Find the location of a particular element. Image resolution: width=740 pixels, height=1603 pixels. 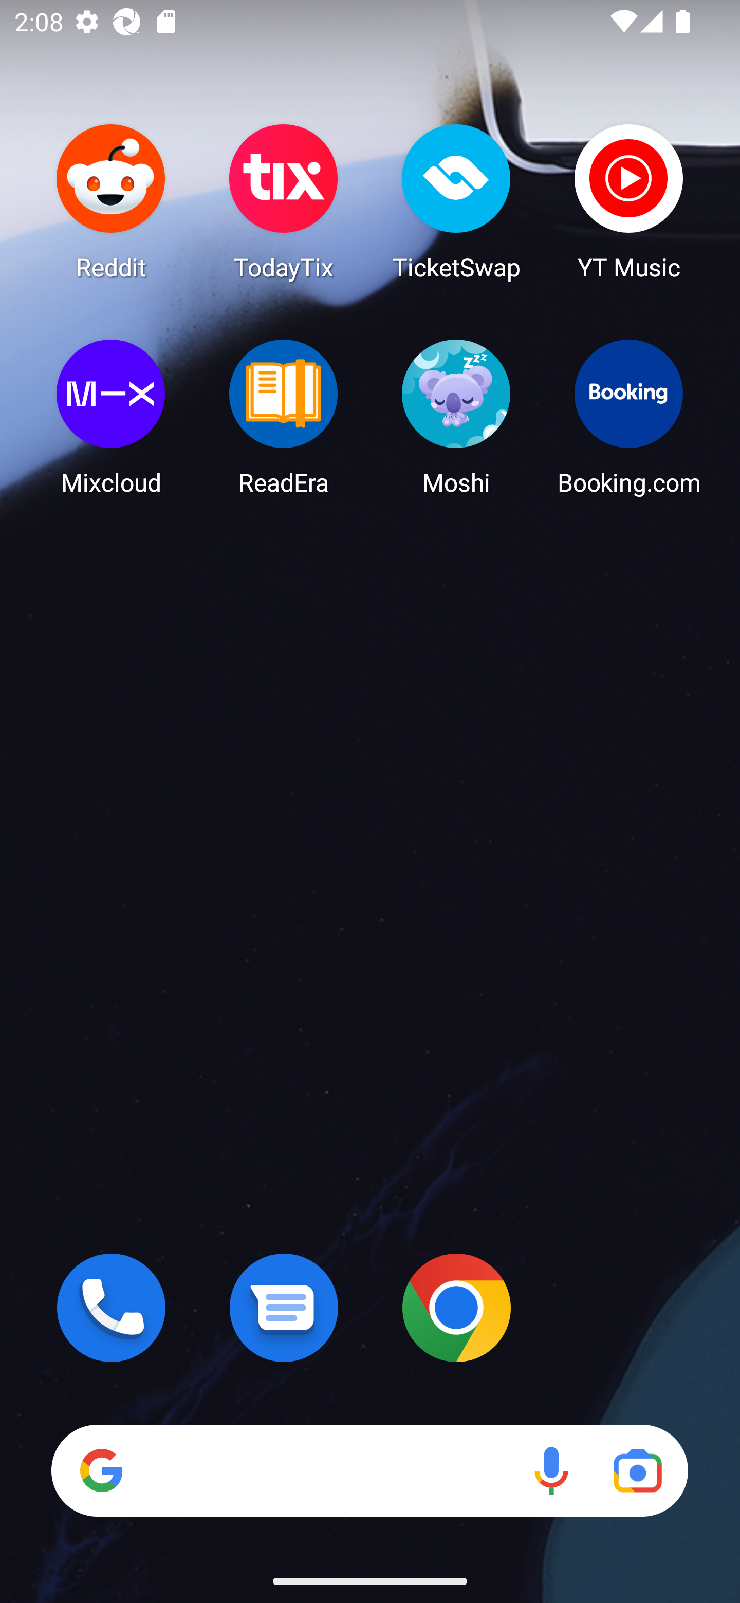

Booking.com is located at coordinates (629, 417).